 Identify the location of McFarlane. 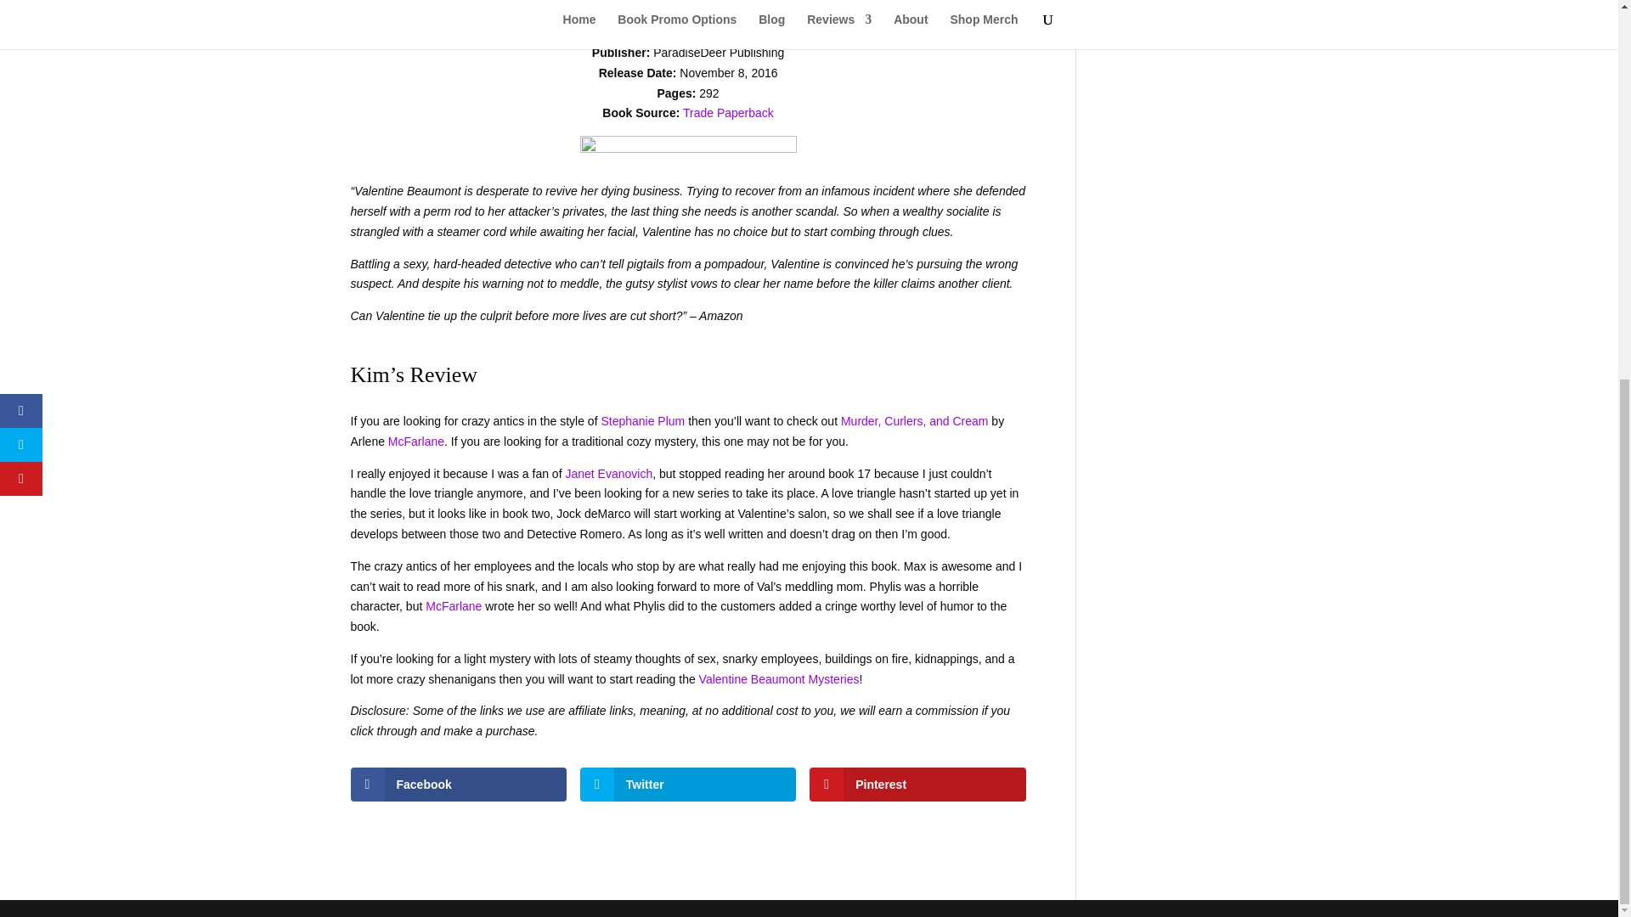
(415, 442).